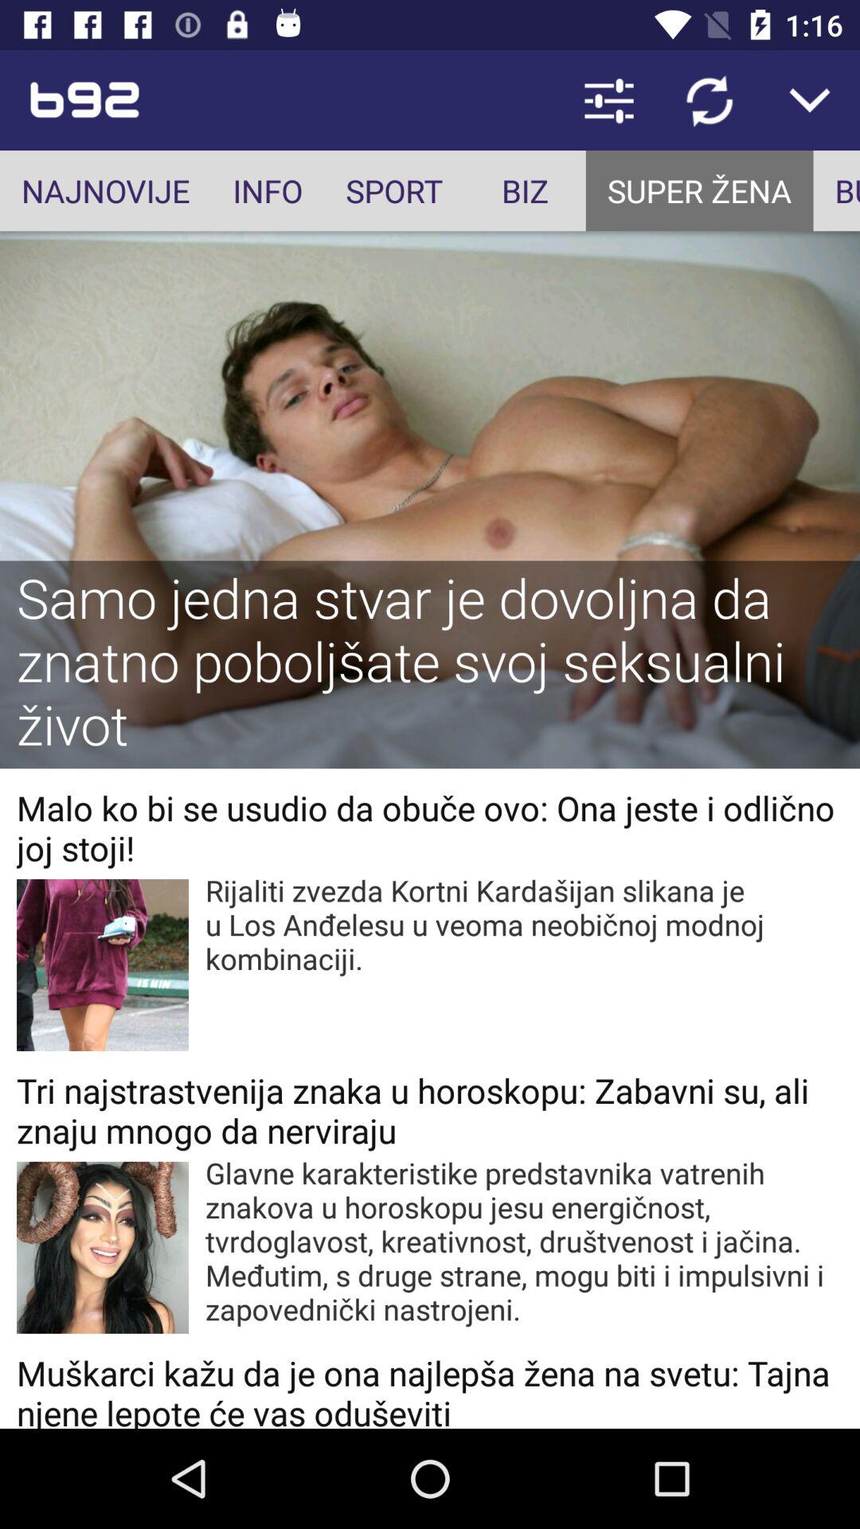  I want to click on select app below najnovije app, so click(430, 664).